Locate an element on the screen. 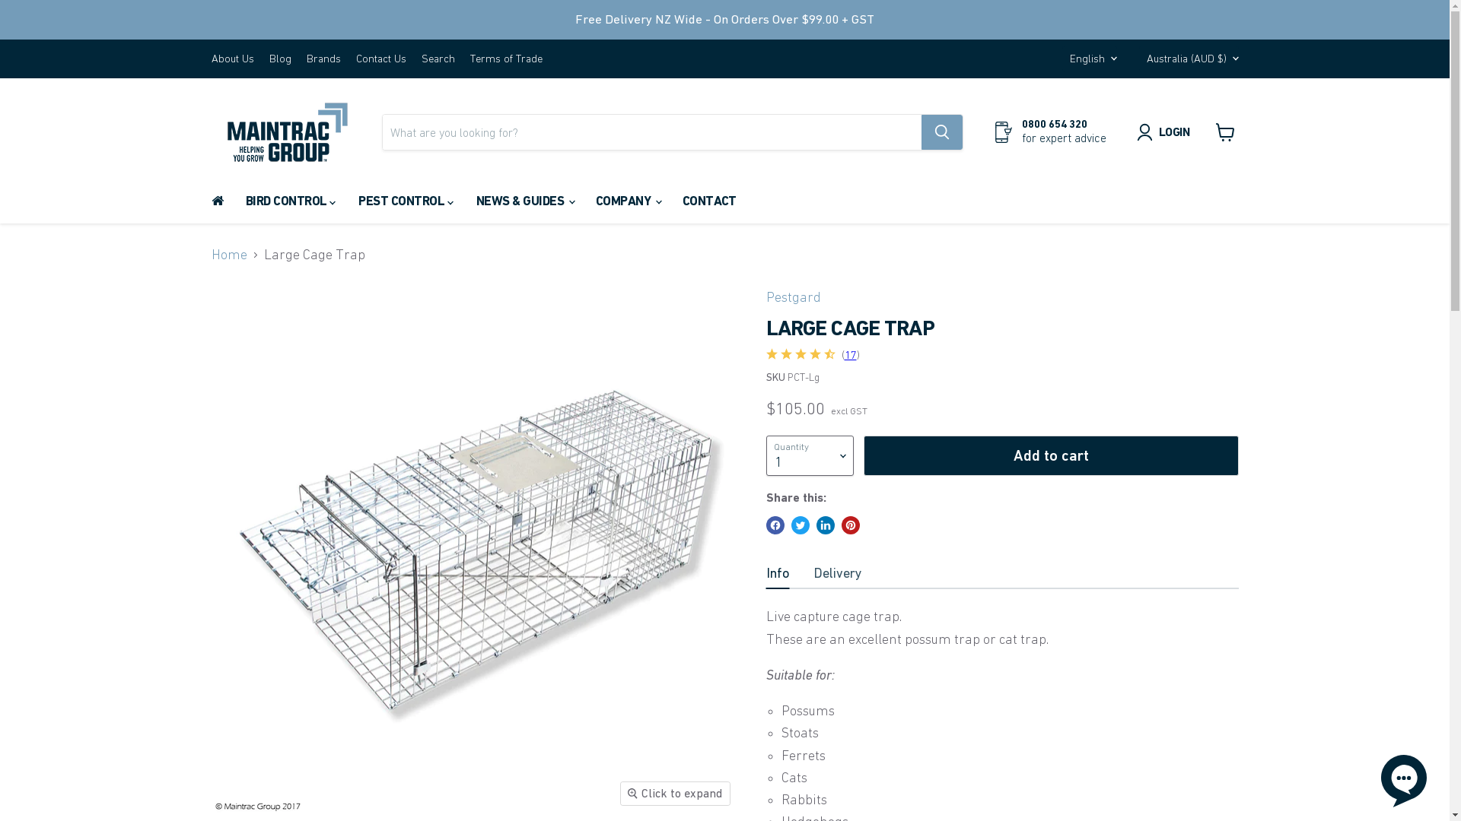 Image resolution: width=1461 pixels, height=821 pixels. Search is located at coordinates (438, 59).